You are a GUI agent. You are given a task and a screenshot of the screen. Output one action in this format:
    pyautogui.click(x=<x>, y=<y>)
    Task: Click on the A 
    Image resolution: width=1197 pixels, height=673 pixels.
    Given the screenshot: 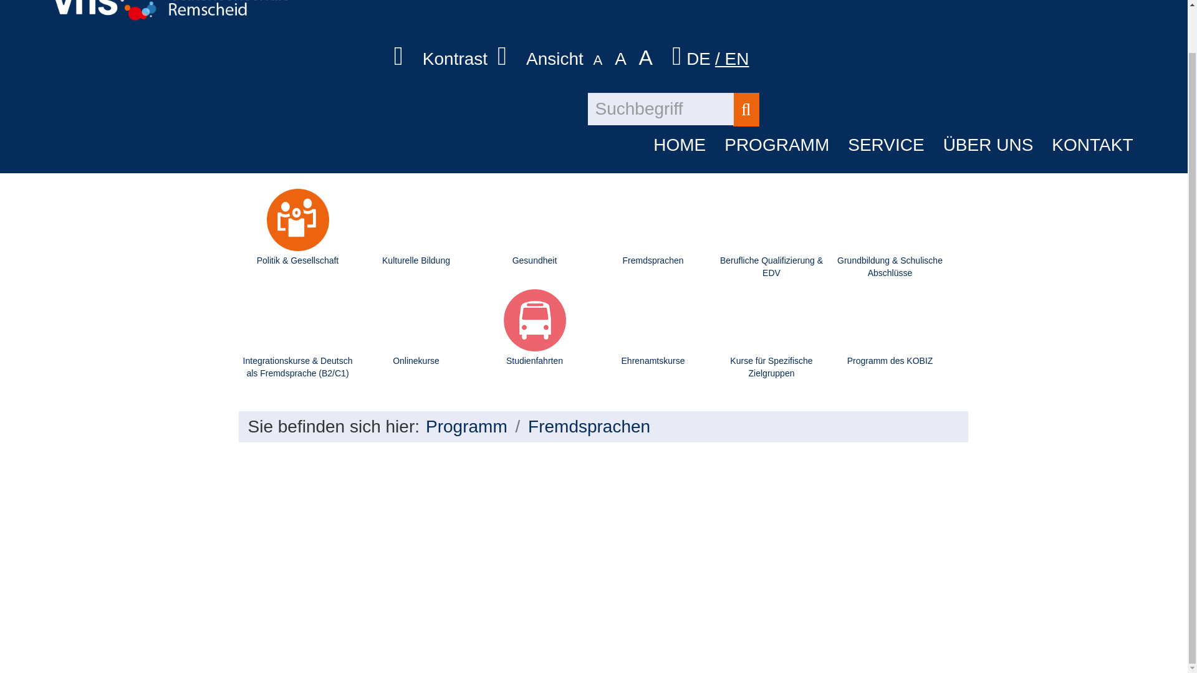 What is the action you would take?
    pyautogui.click(x=626, y=59)
    